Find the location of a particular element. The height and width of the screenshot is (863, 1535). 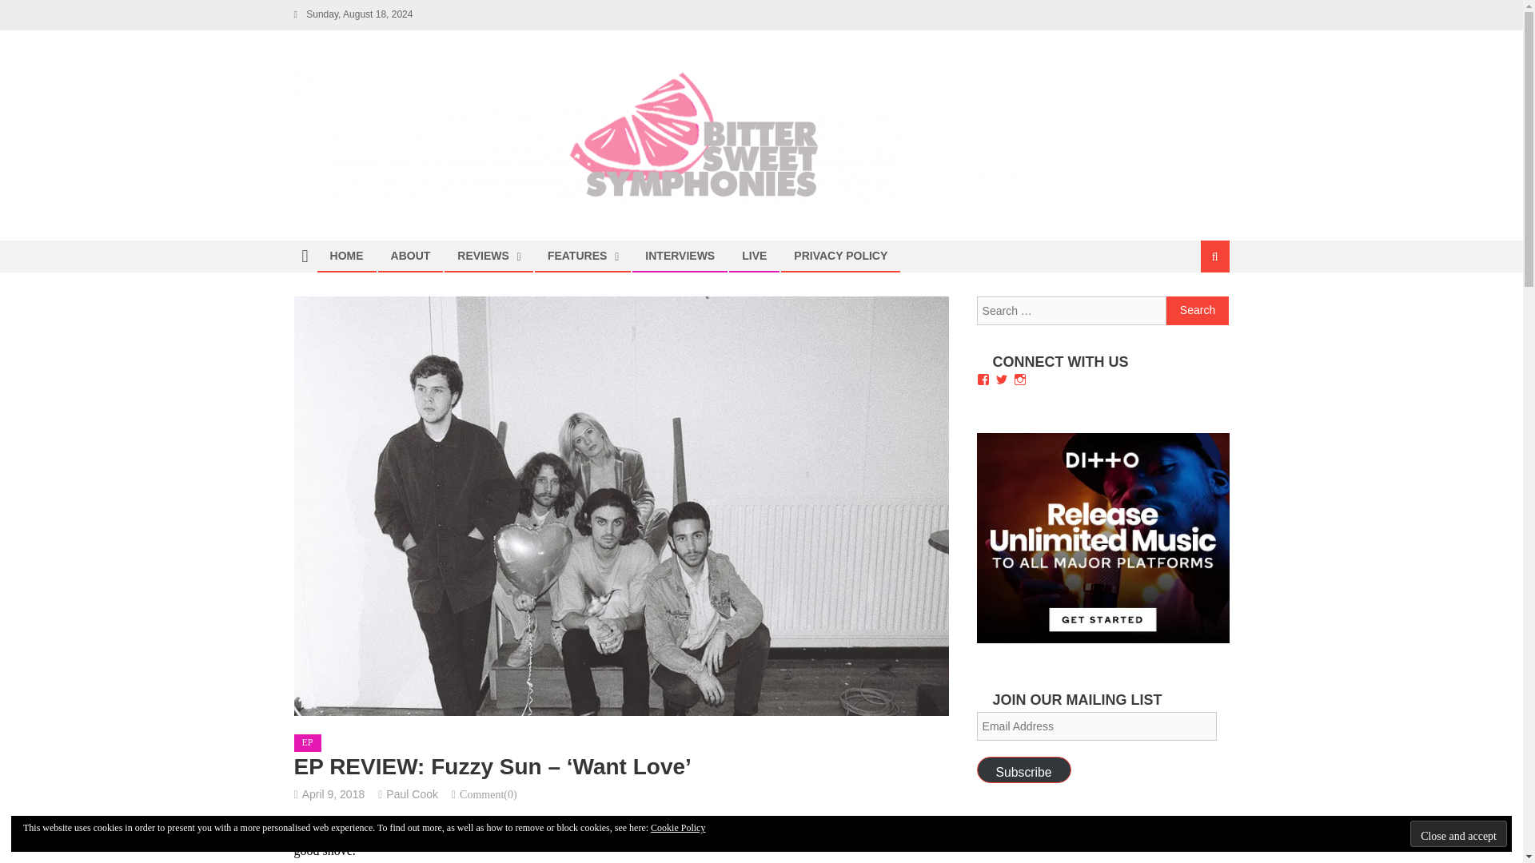

LIVE is located at coordinates (754, 256).